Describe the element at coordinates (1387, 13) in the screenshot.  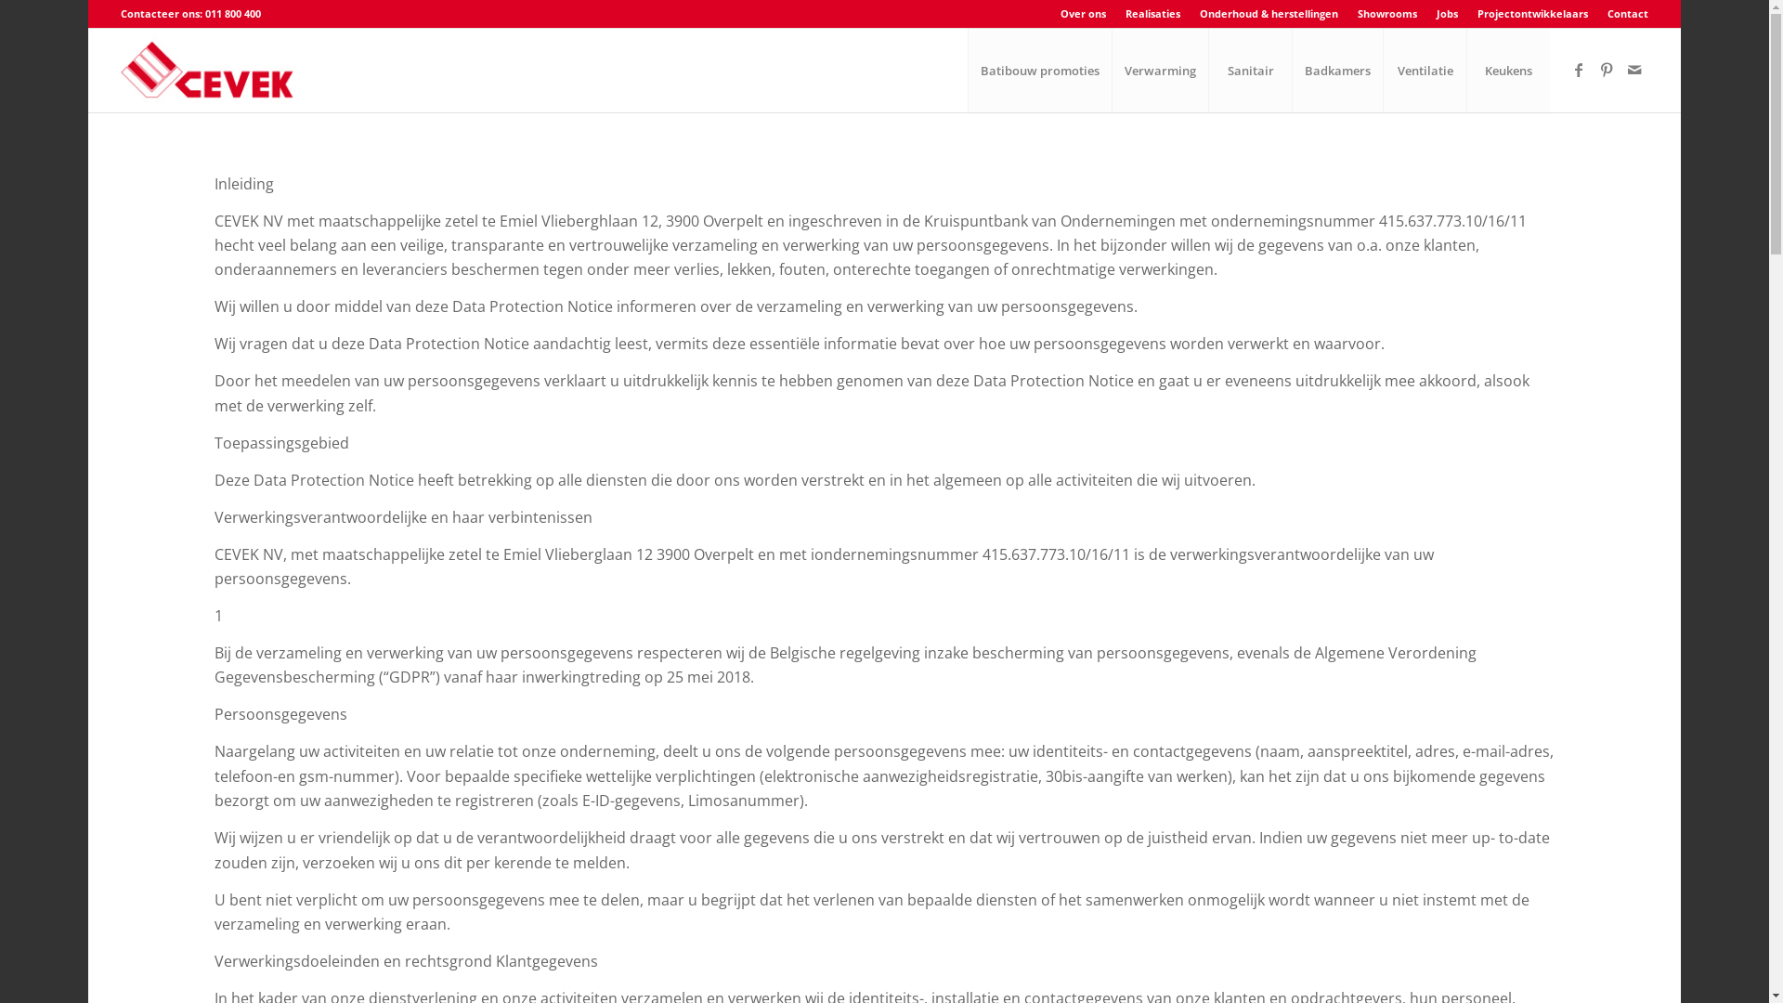
I see `Showrooms` at that location.